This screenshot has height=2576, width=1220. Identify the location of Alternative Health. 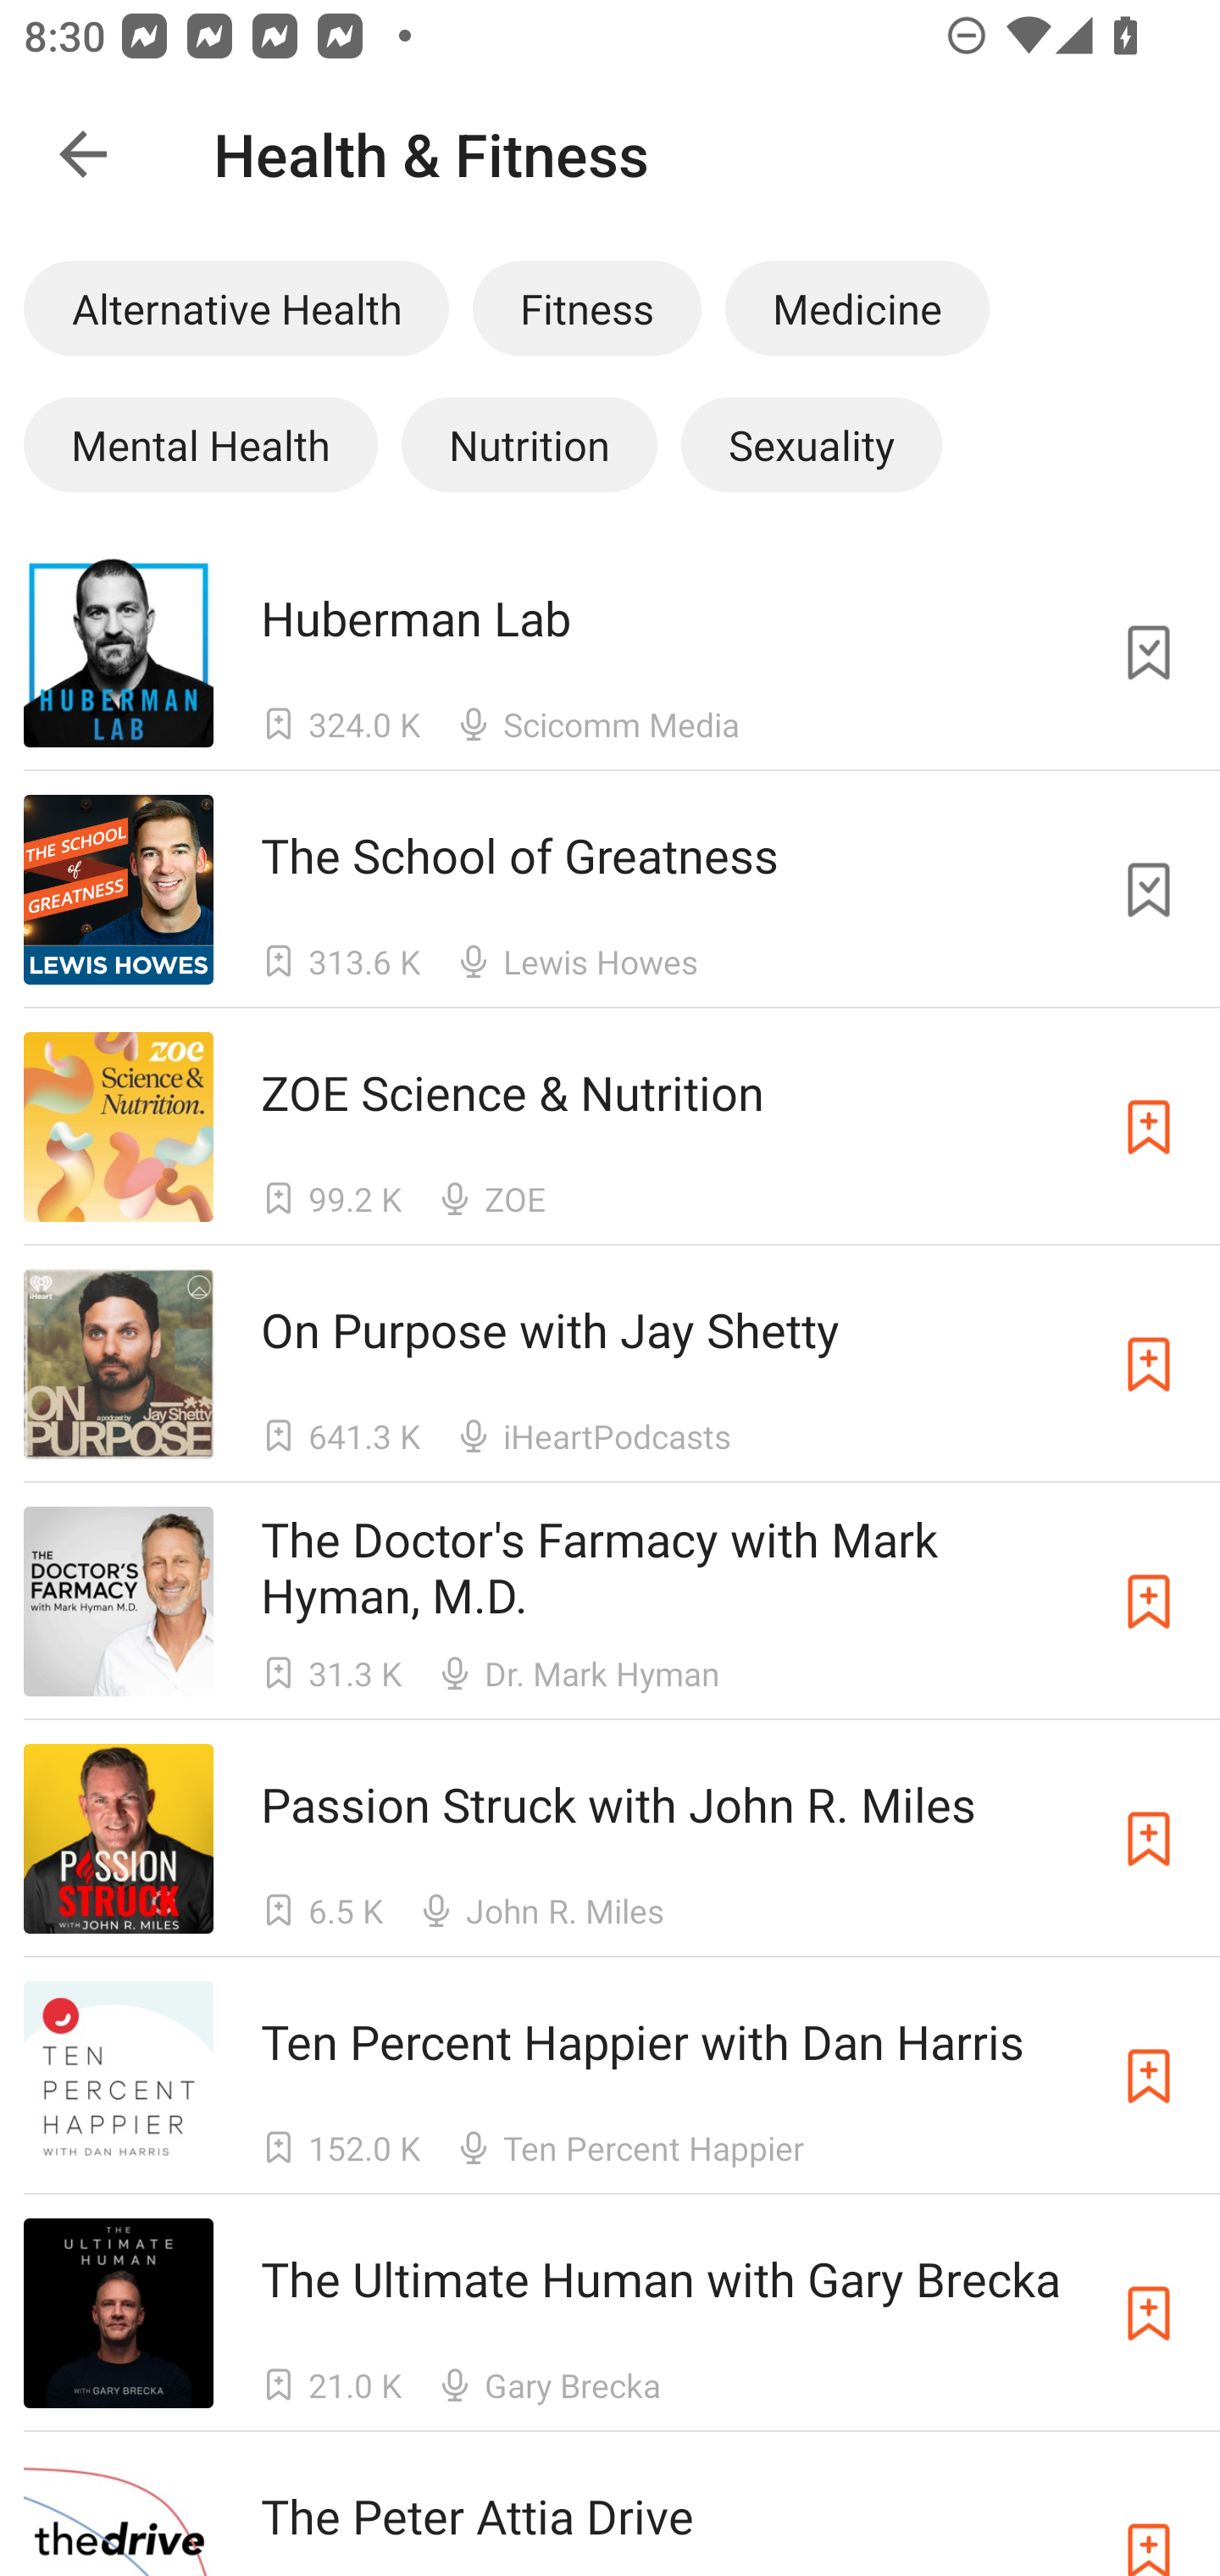
(236, 308).